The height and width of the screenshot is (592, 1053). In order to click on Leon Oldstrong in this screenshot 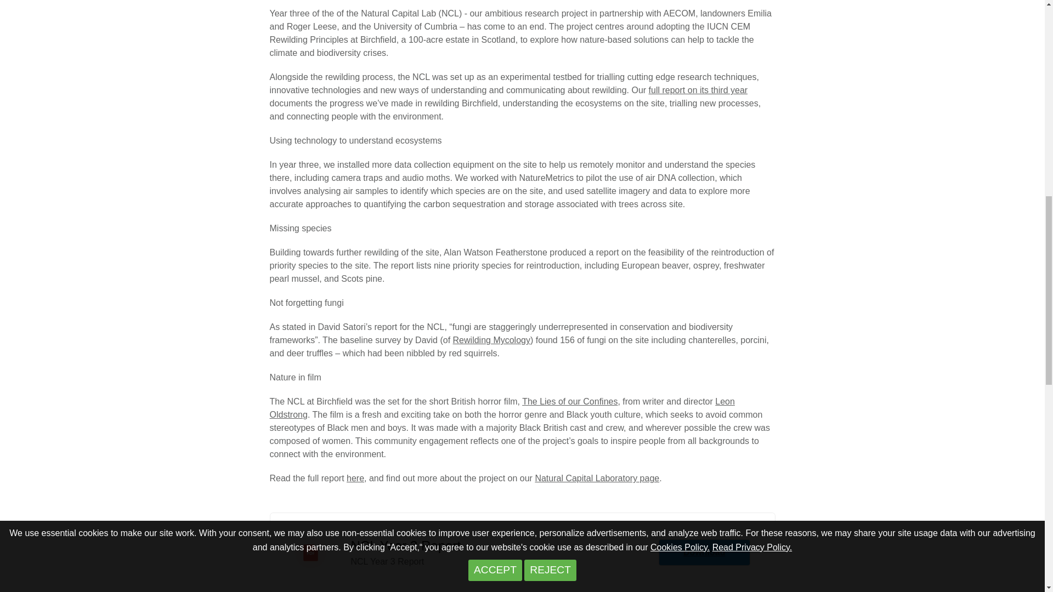, I will do `click(502, 408)`.